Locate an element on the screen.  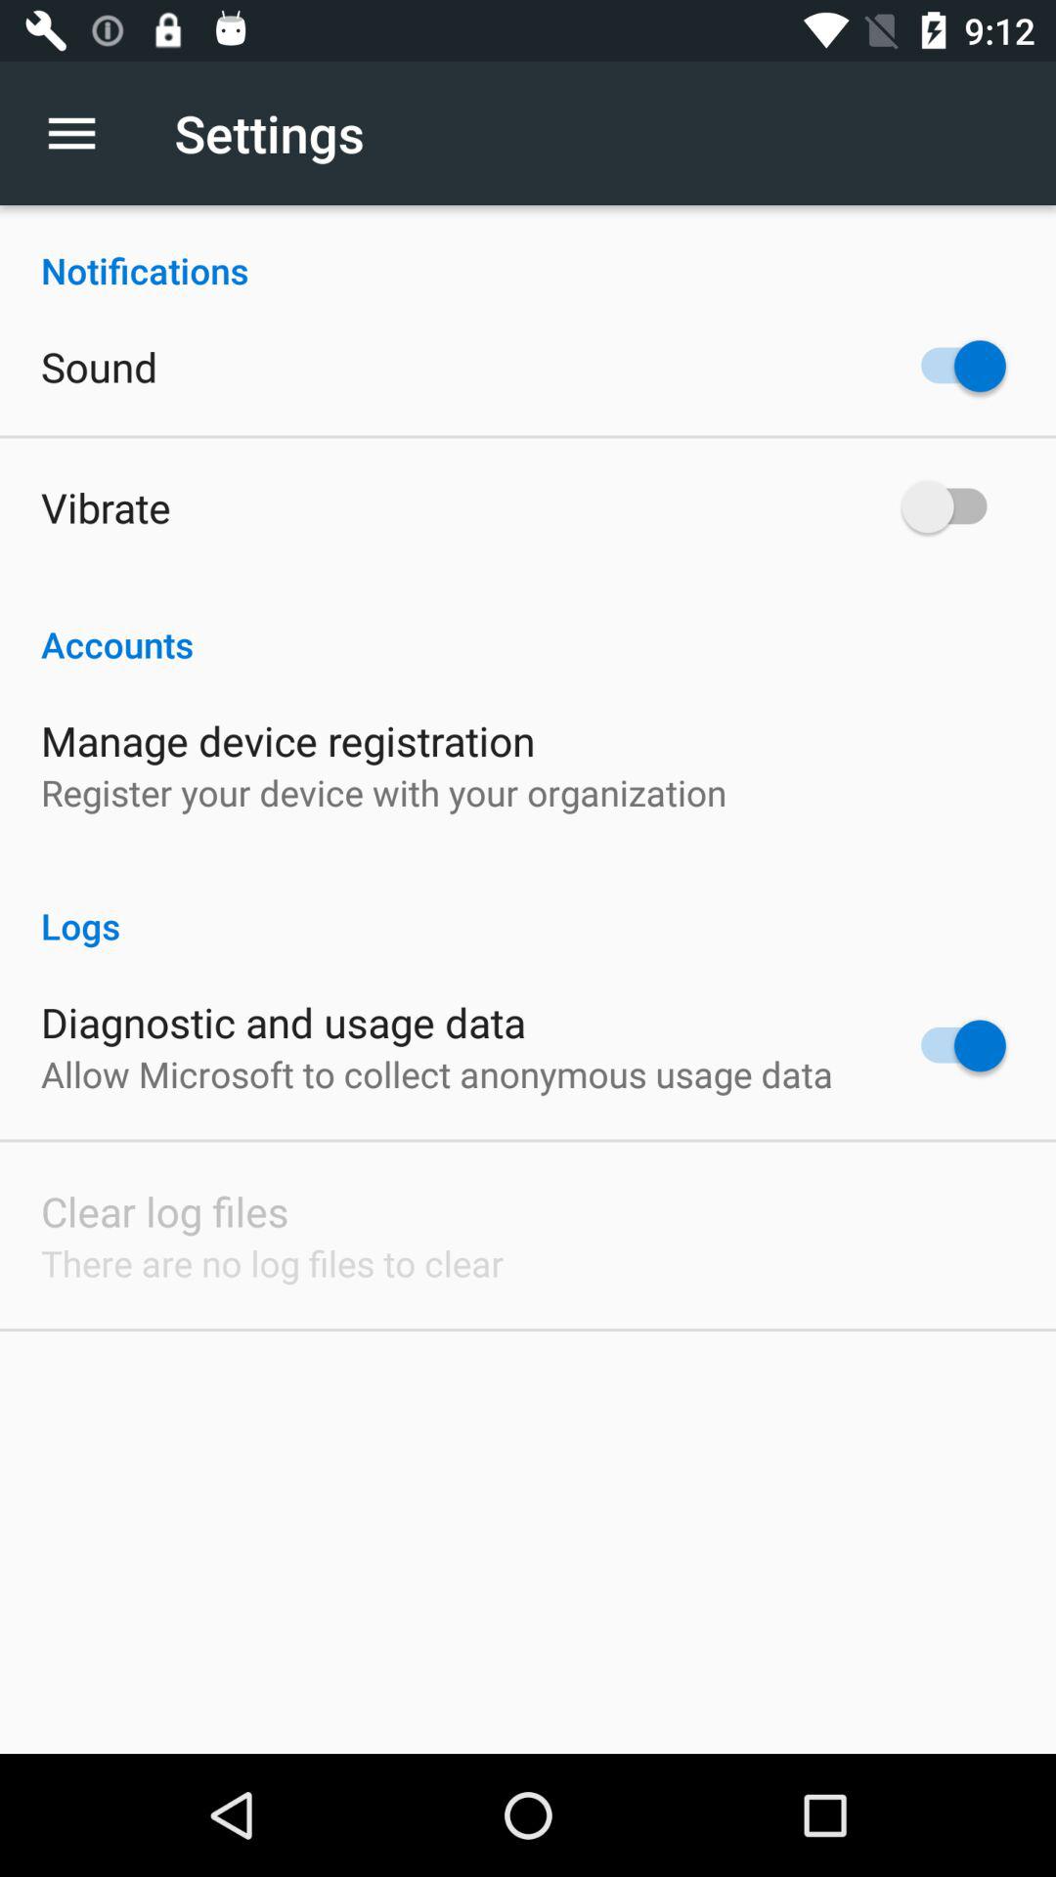
jump until the there are no item is located at coordinates (272, 1263).